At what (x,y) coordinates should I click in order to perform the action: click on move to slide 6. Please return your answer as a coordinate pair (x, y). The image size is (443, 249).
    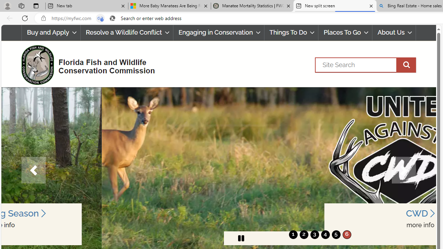
    Looking at the image, I should click on (347, 234).